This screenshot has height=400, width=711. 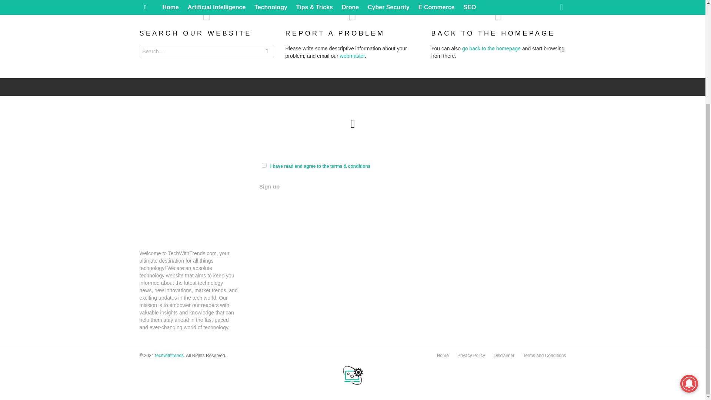 I want to click on Home, so click(x=443, y=356).